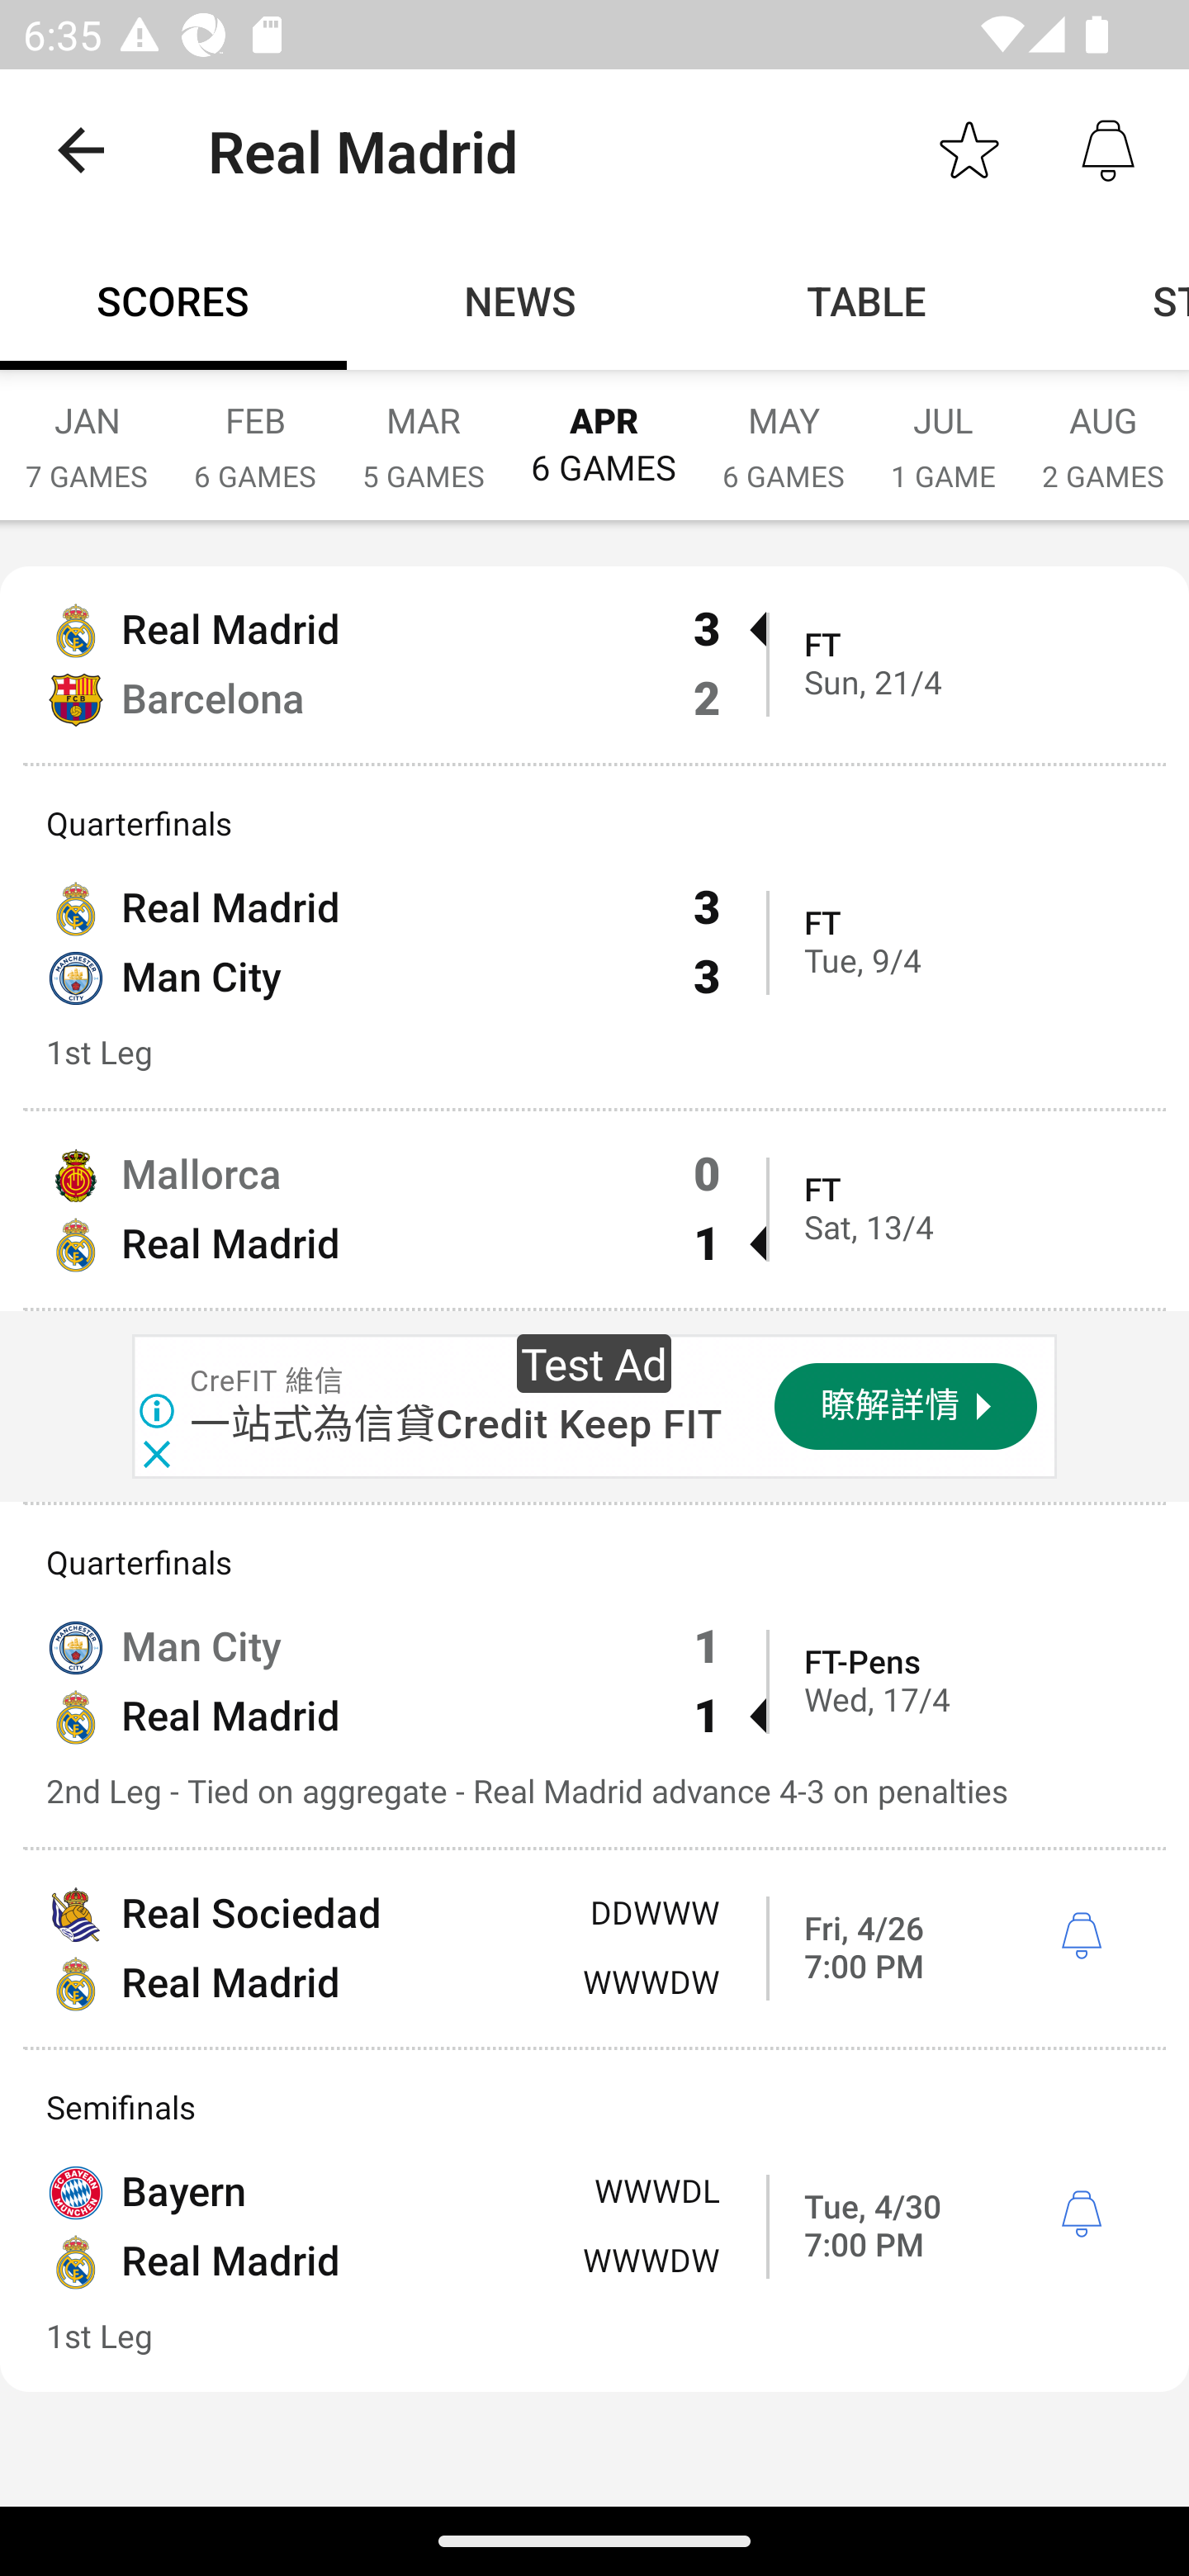 This screenshot has width=1189, height=2576. Describe the element at coordinates (1081, 1937) in the screenshot. I see `í` at that location.